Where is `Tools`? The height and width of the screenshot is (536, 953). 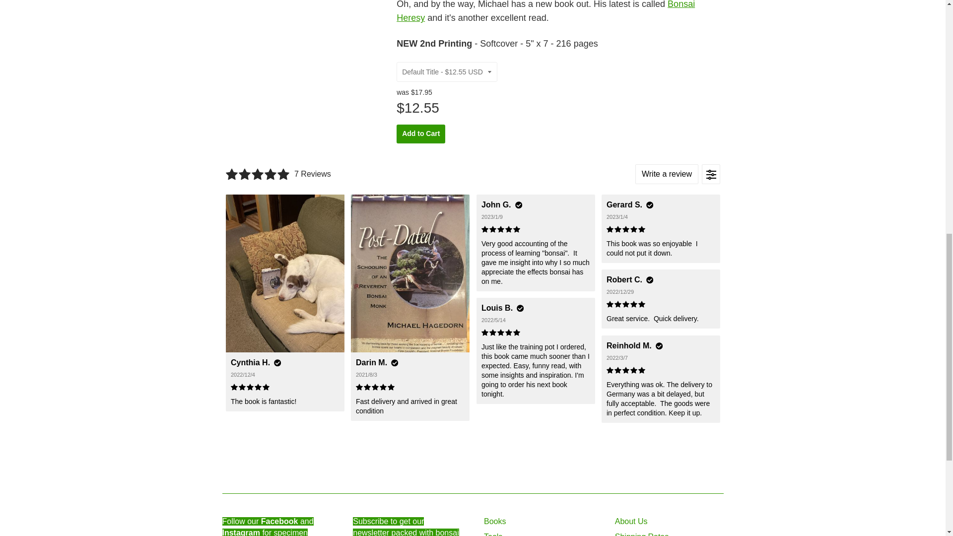
Tools is located at coordinates (493, 534).